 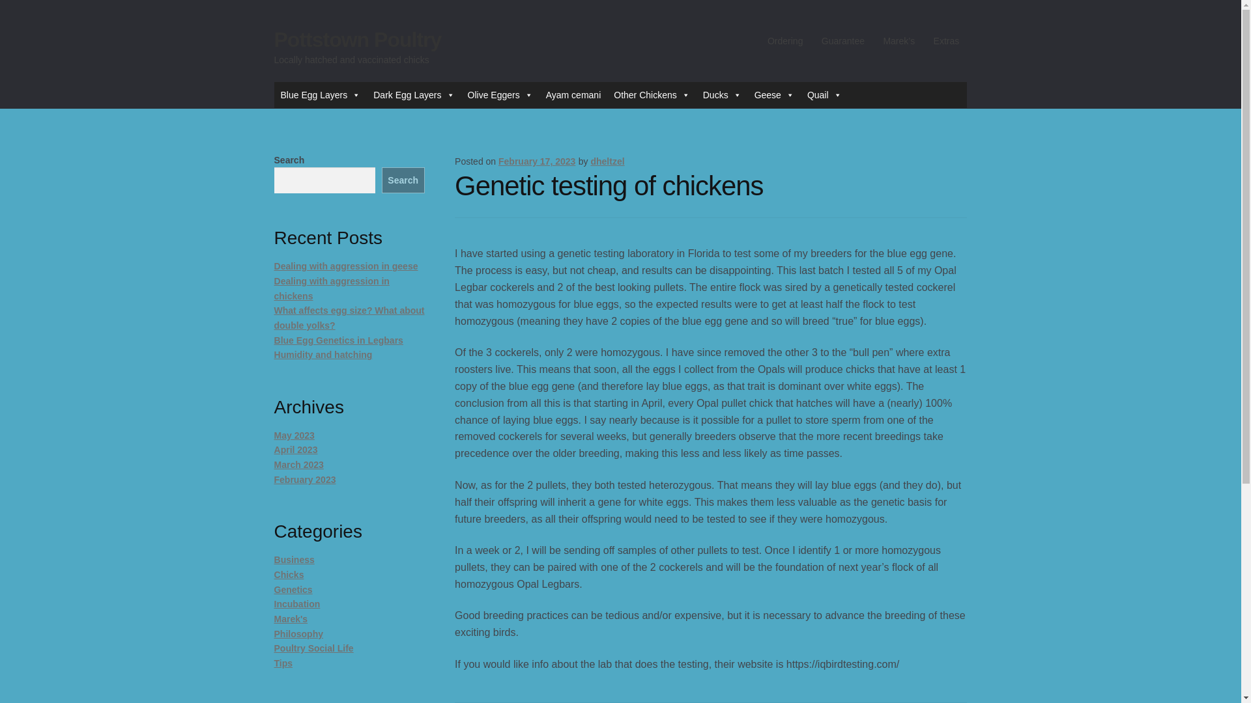 What do you see at coordinates (843, 41) in the screenshot?
I see `Guarantee` at bounding box center [843, 41].